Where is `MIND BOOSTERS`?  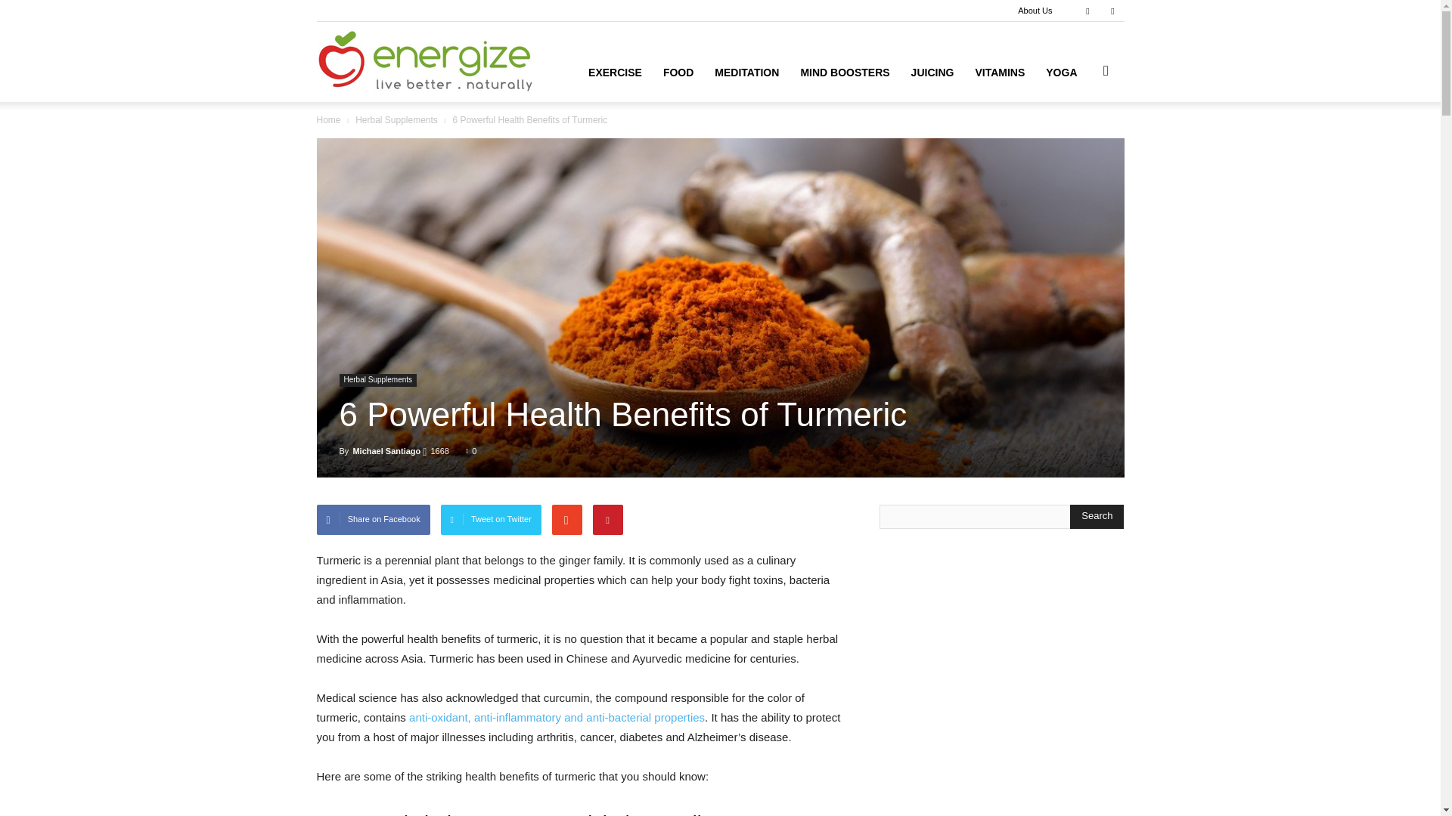
MIND BOOSTERS is located at coordinates (845, 73).